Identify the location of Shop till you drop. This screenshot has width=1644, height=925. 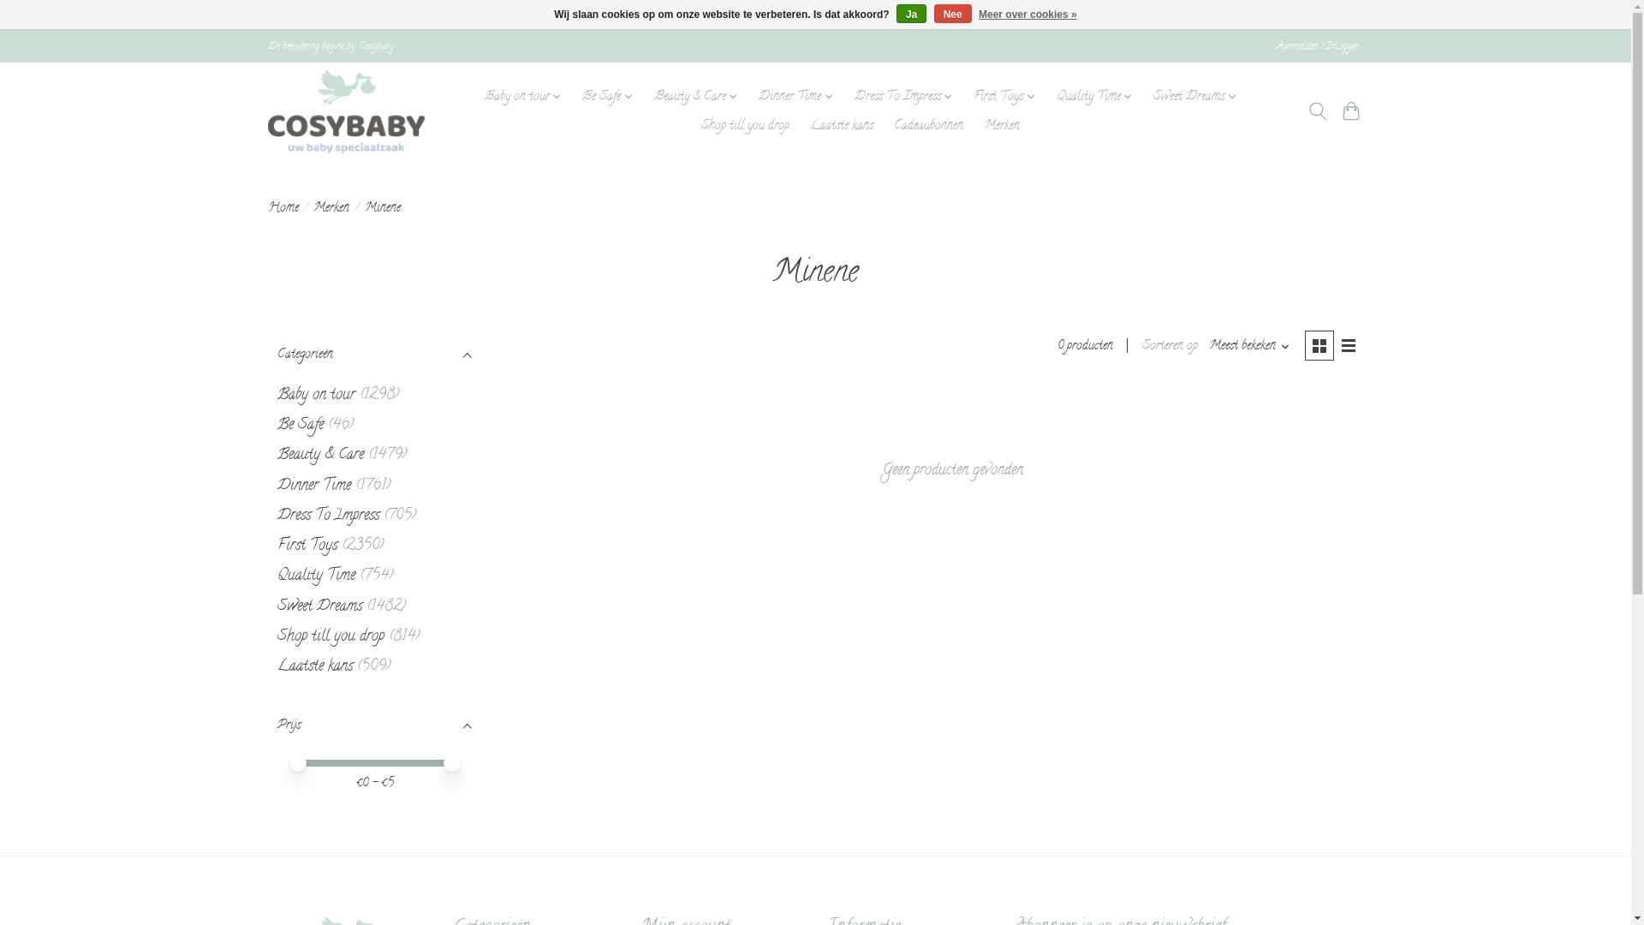
(745, 126).